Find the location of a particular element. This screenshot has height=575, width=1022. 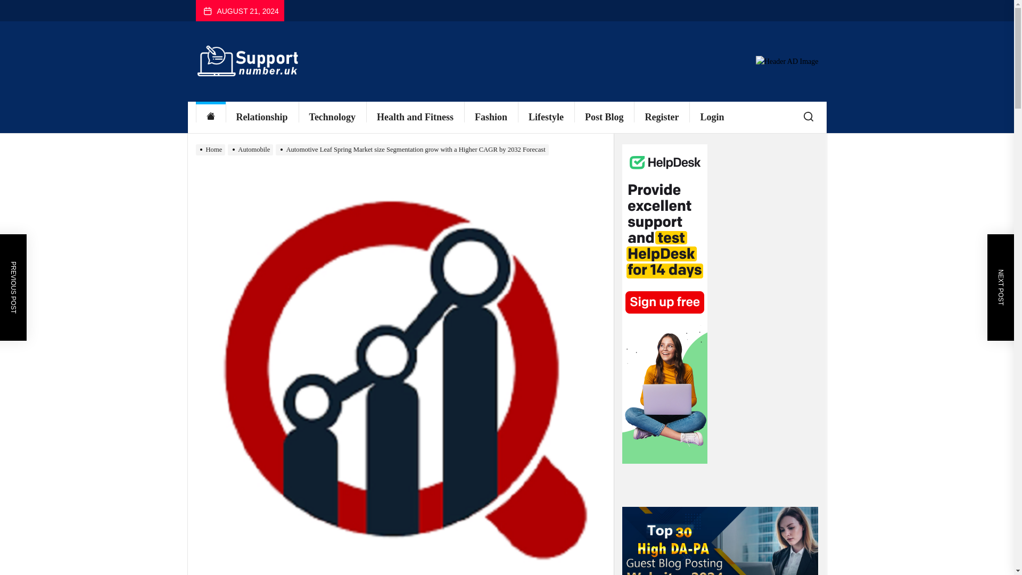

Home is located at coordinates (211, 117).